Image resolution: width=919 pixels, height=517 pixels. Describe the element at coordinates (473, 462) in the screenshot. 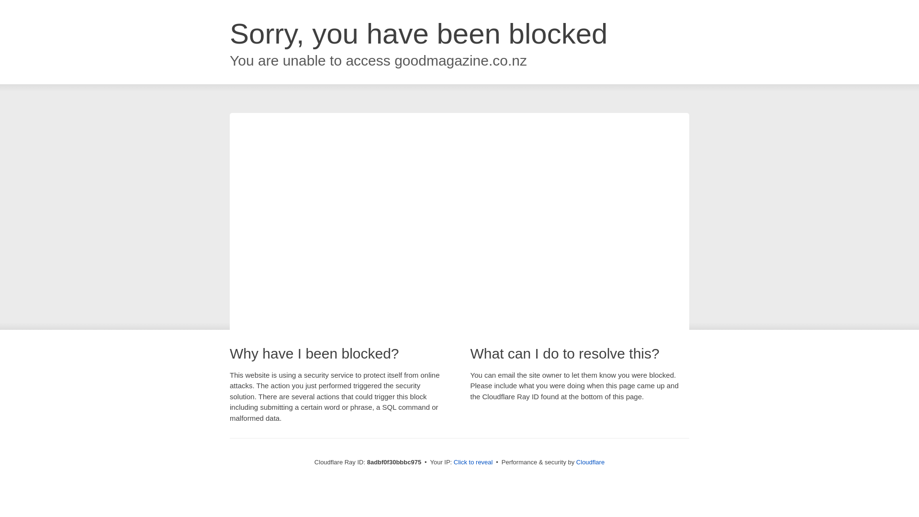

I see `Click to reveal` at that location.